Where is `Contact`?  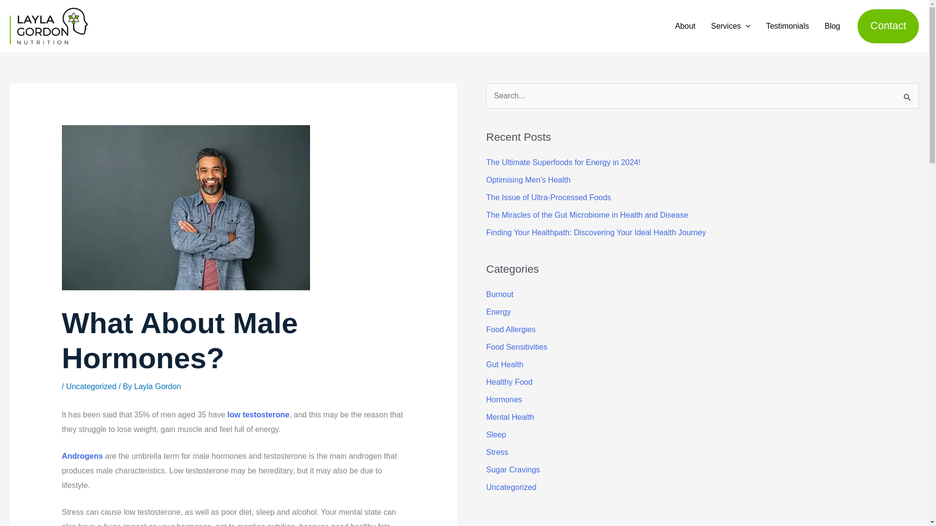
Contact is located at coordinates (888, 26).